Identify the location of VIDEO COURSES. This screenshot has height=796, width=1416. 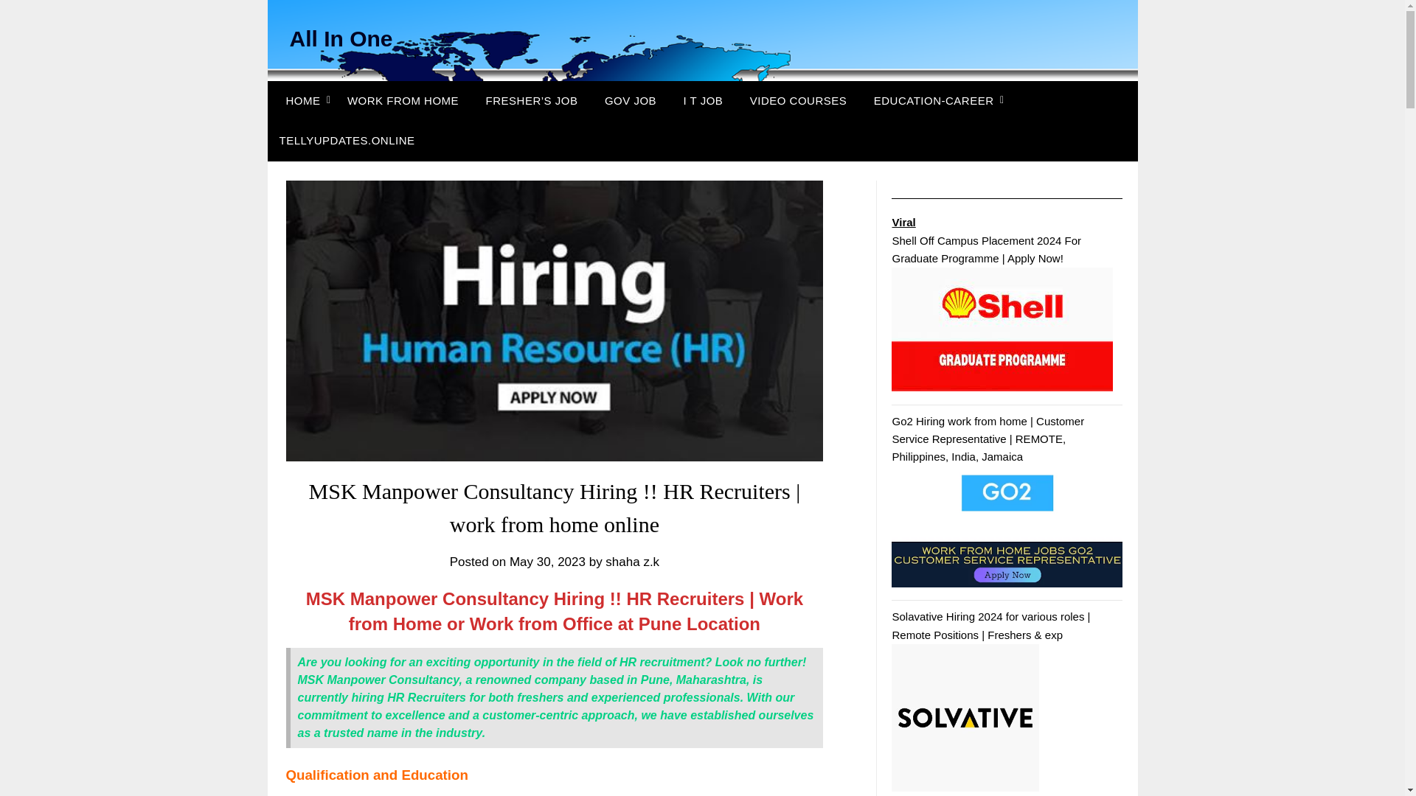
(798, 101).